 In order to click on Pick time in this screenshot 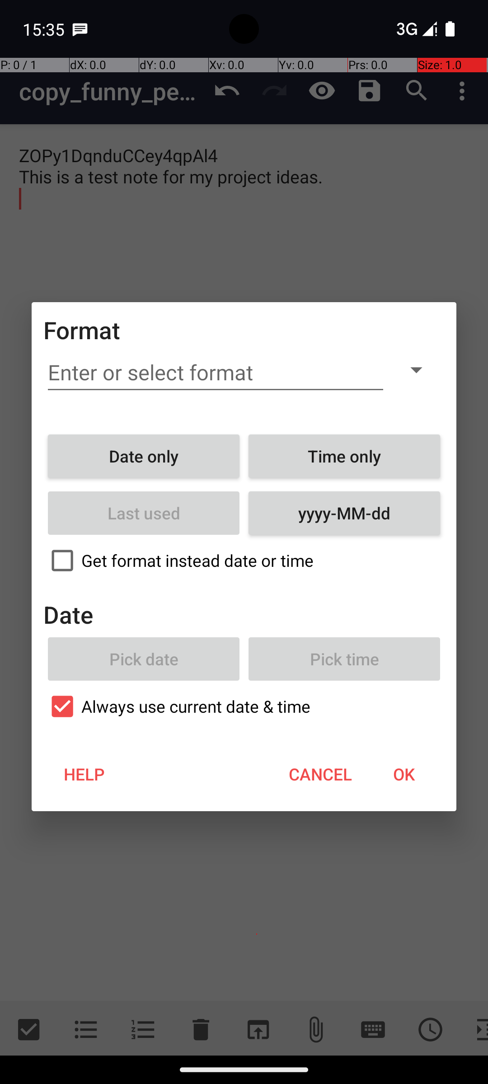, I will do `click(344, 659)`.